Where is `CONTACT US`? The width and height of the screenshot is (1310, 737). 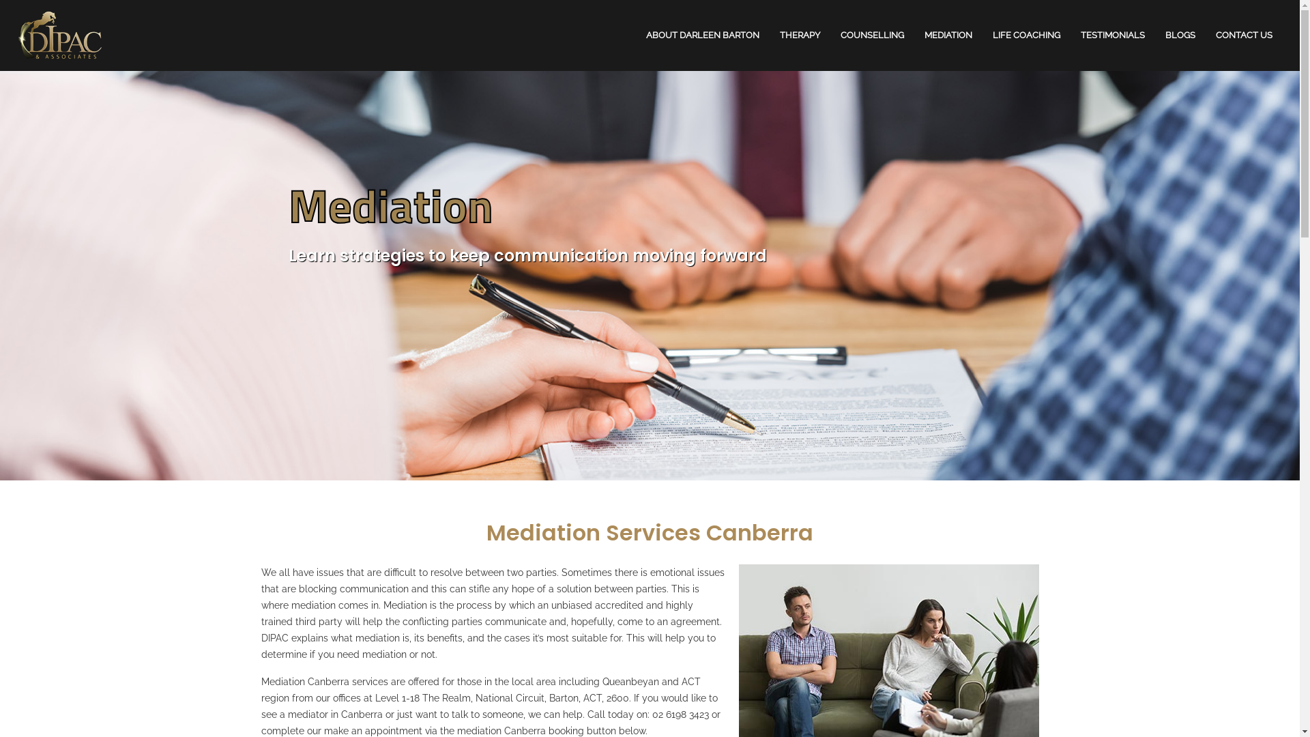
CONTACT US is located at coordinates (1244, 35).